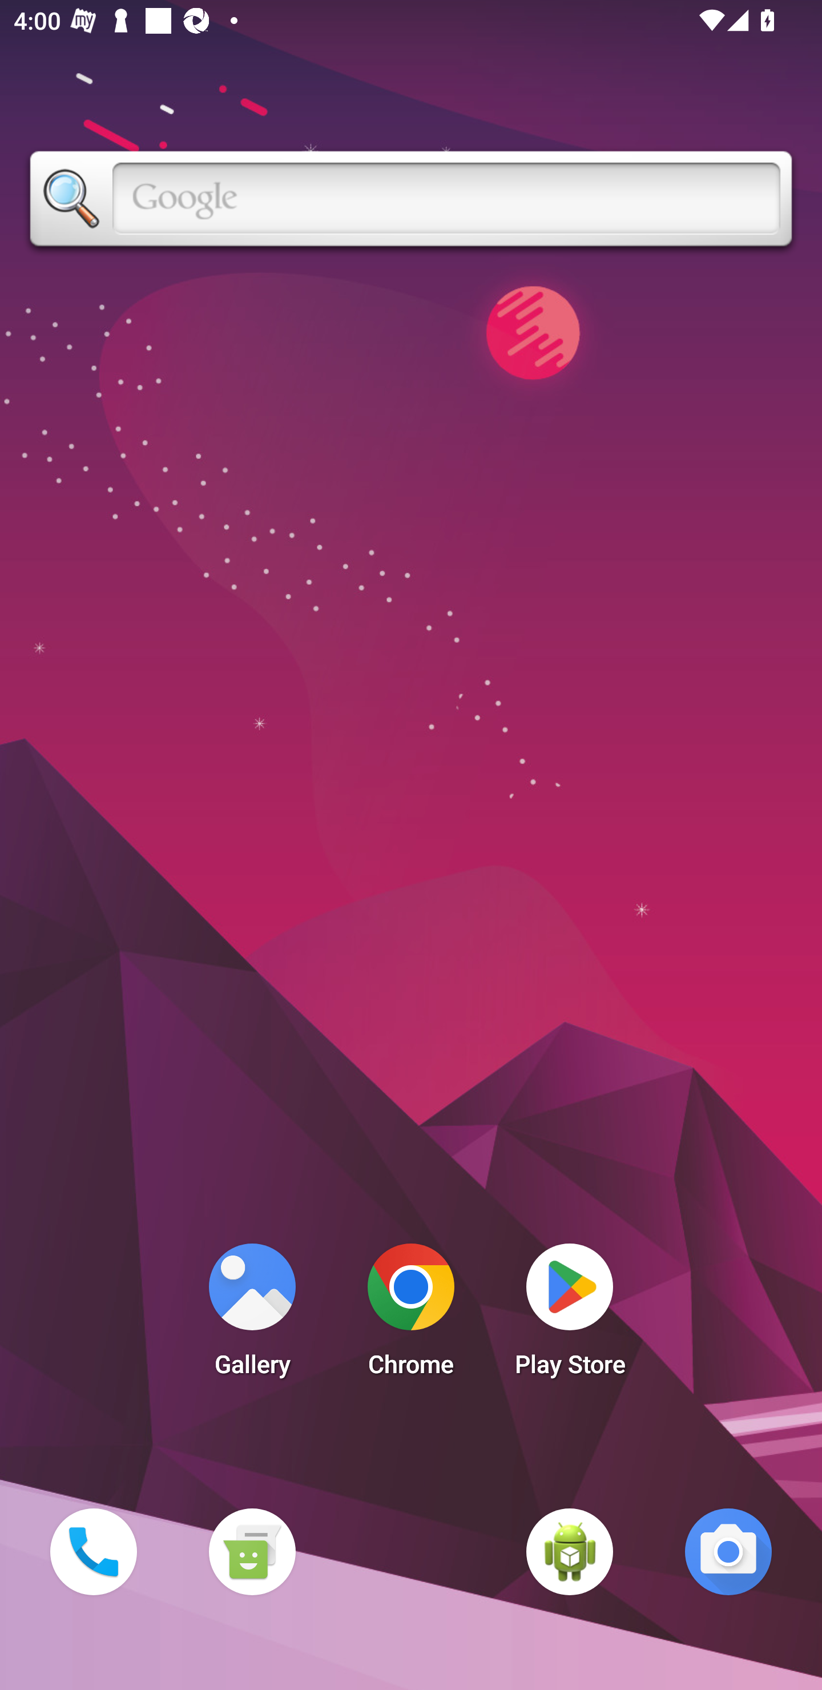 The image size is (822, 1690). What do you see at coordinates (411, 1315) in the screenshot?
I see `Chrome` at bounding box center [411, 1315].